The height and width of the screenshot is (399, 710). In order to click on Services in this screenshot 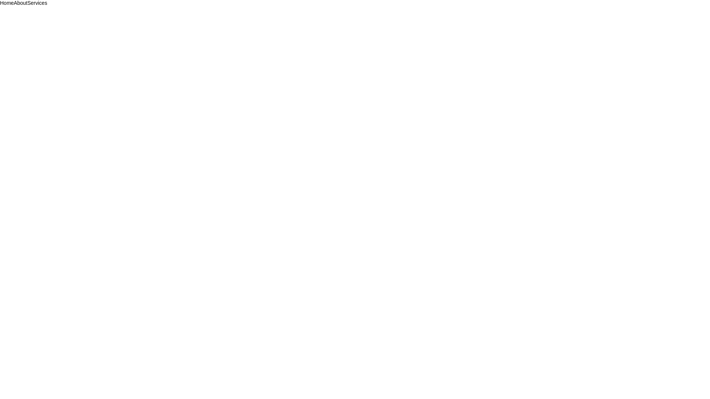, I will do `click(37, 3)`.